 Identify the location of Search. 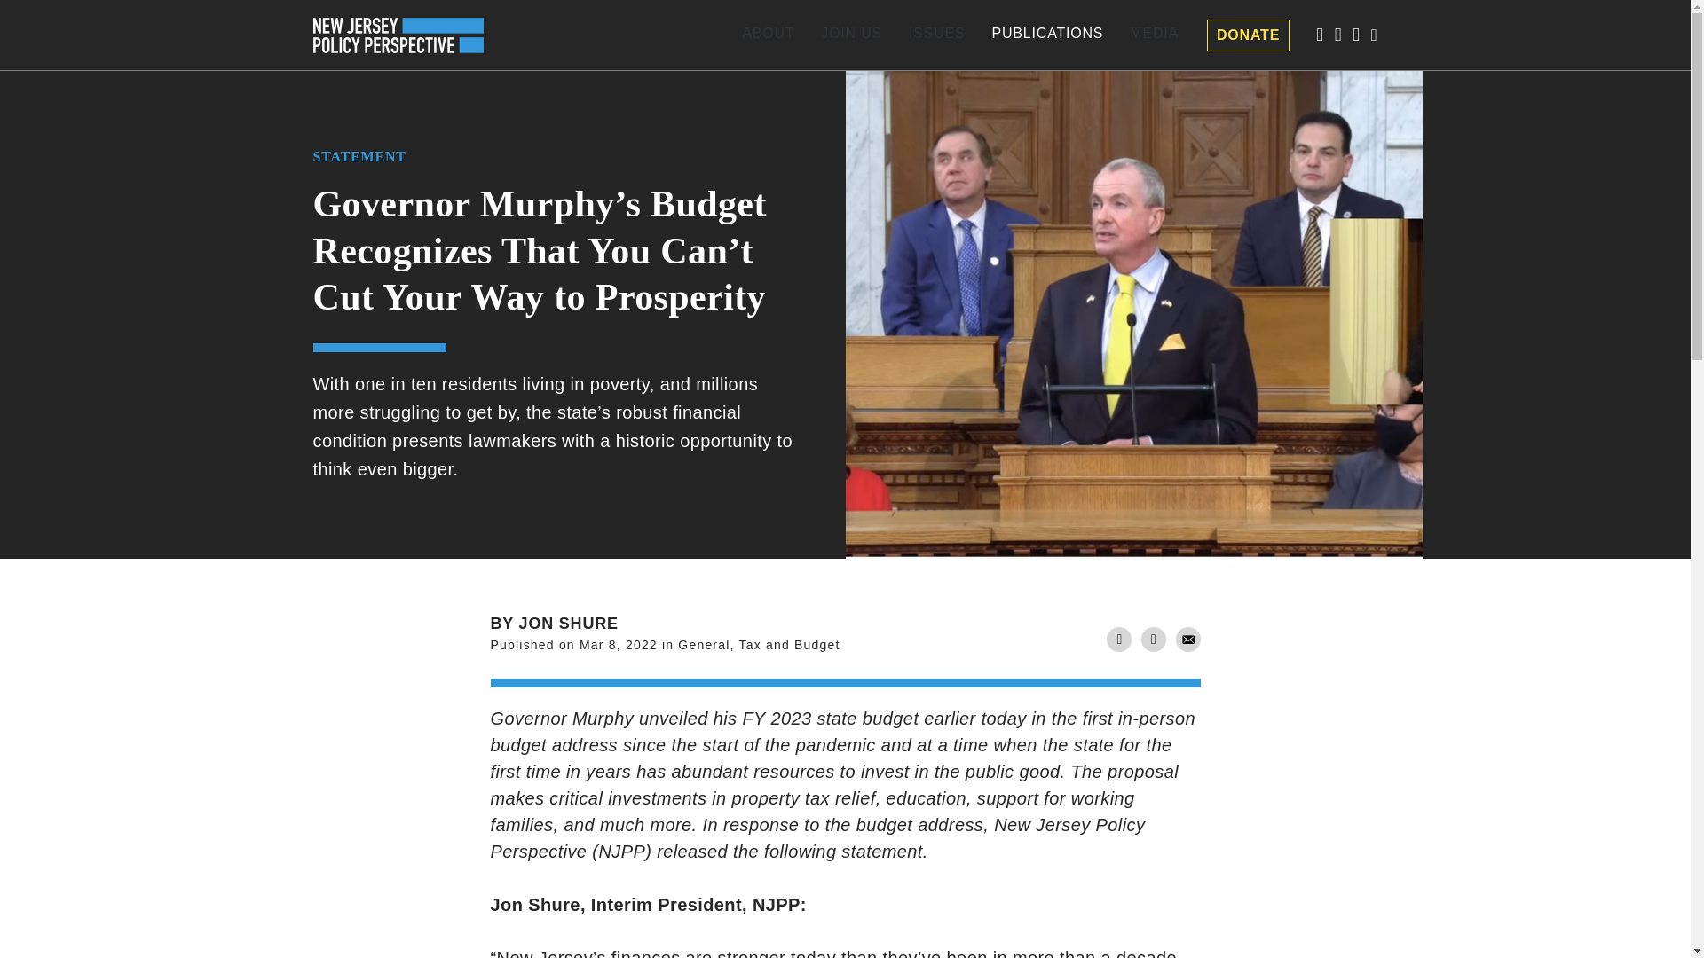
(59, 14).